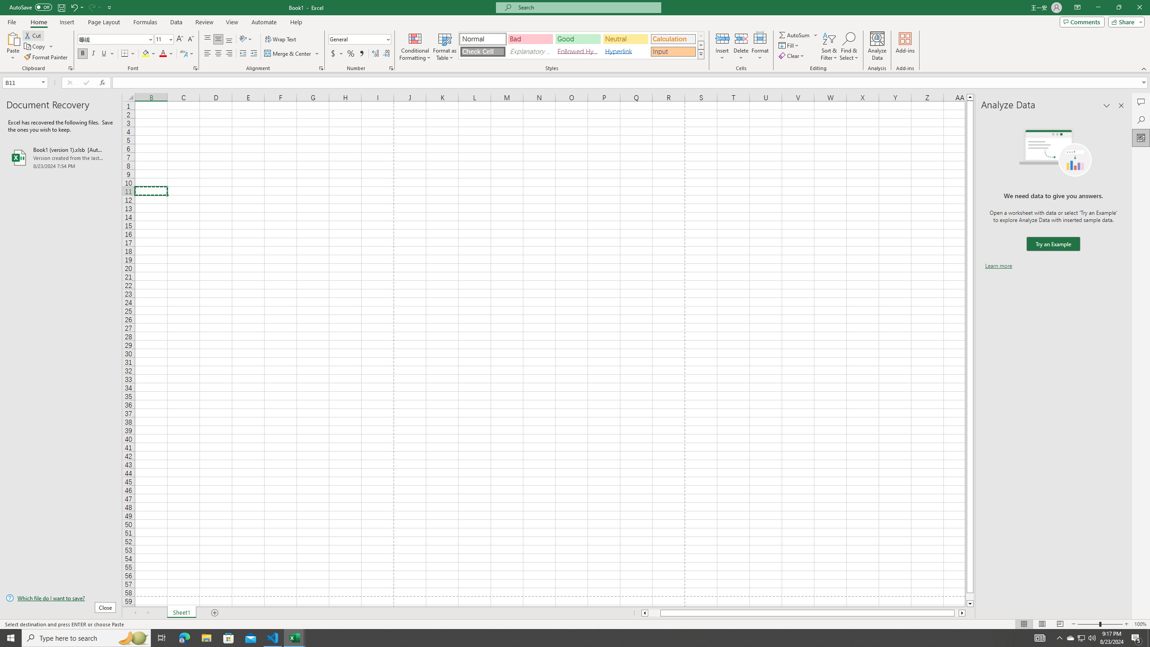  What do you see at coordinates (246, 40) in the screenshot?
I see `Orientation` at bounding box center [246, 40].